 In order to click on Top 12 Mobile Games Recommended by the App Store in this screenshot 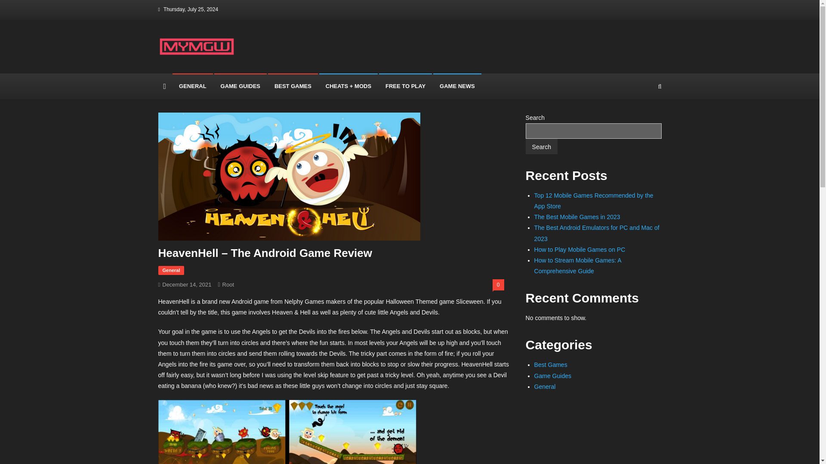, I will do `click(594, 201)`.